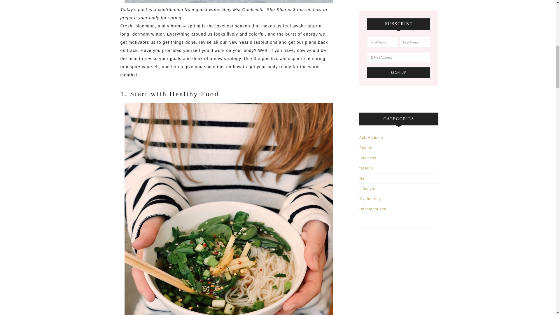  Describe the element at coordinates (366, 168) in the screenshot. I see `fashion` at that location.